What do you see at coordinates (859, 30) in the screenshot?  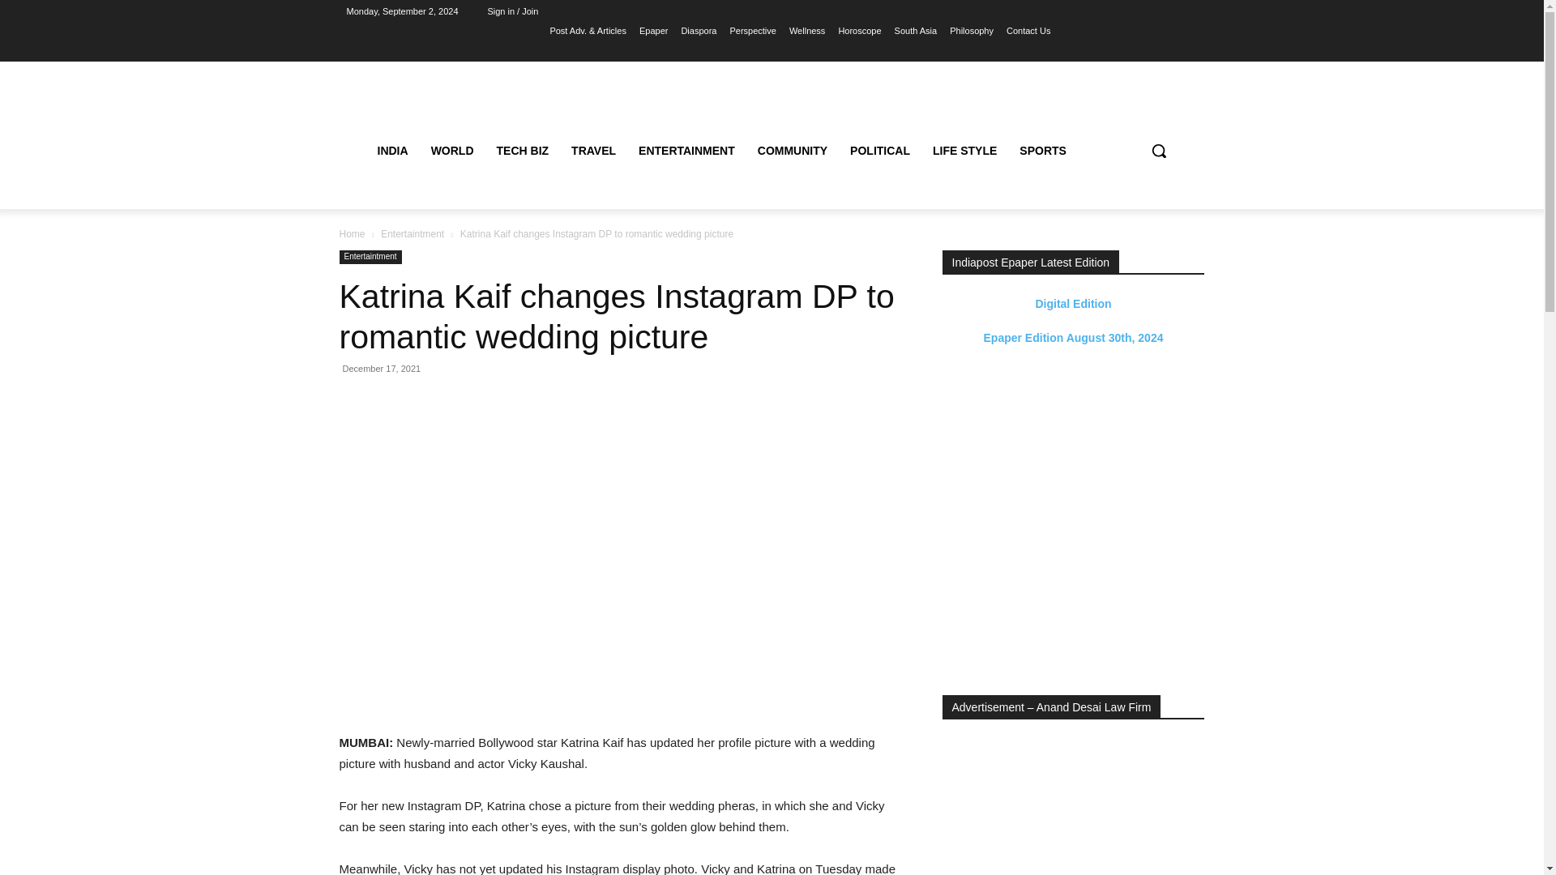 I see `Horoscope` at bounding box center [859, 30].